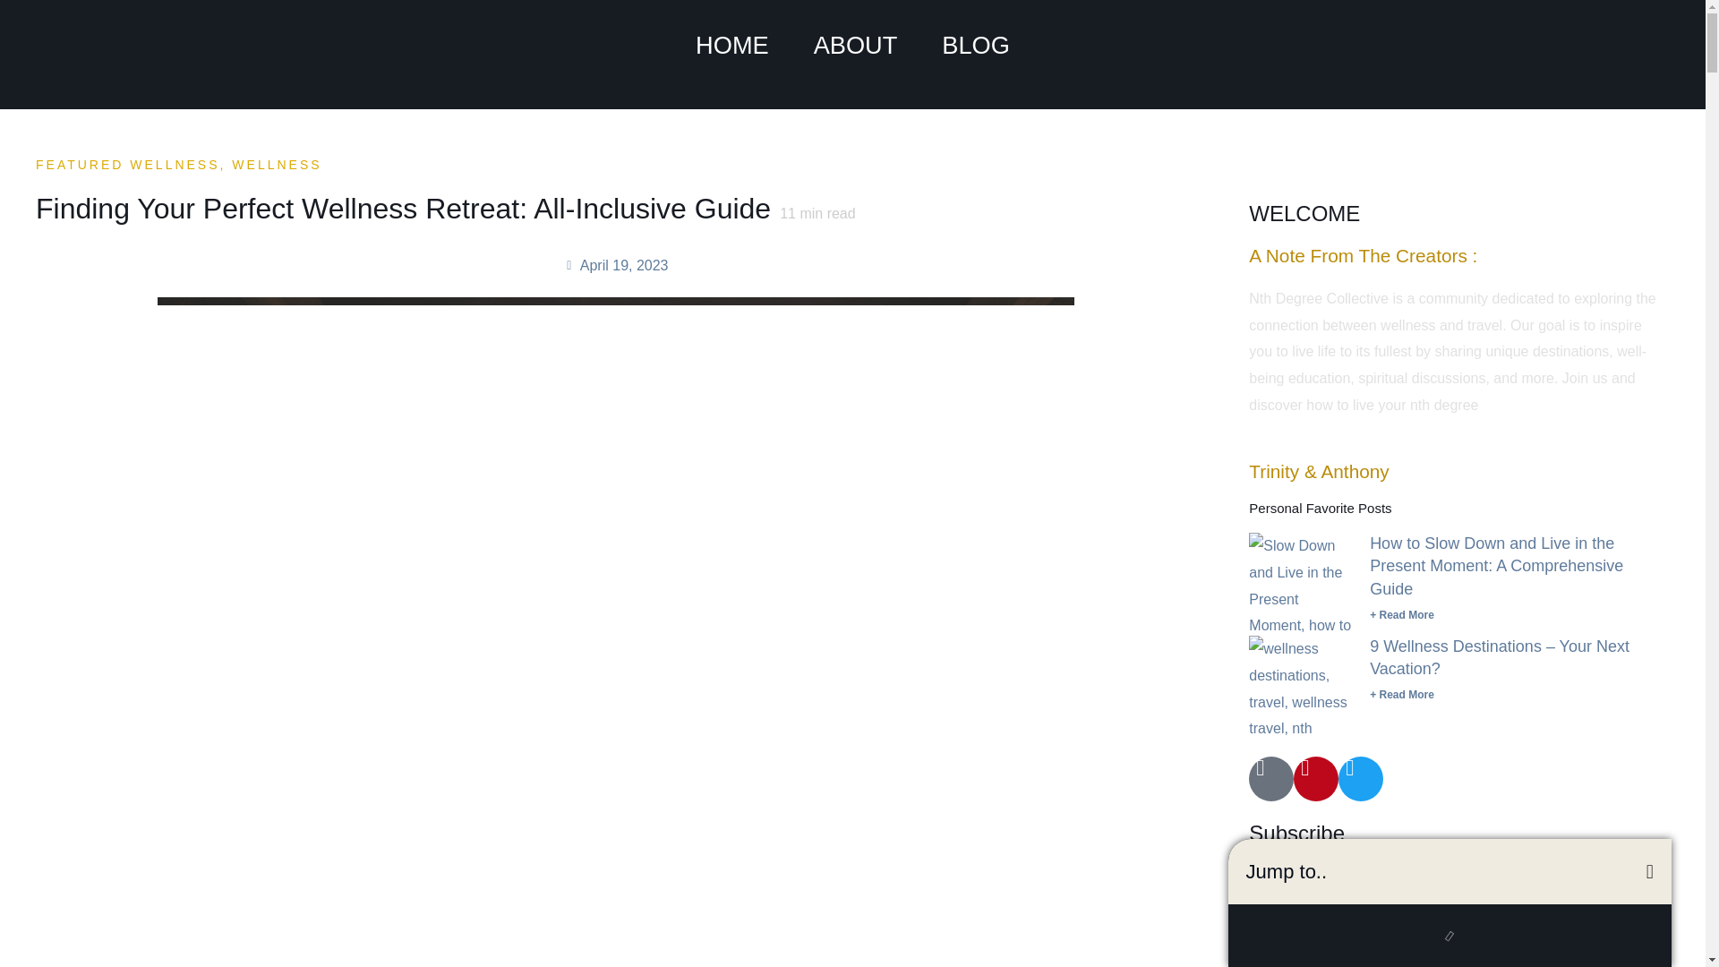 This screenshot has height=967, width=1719. Describe the element at coordinates (976, 45) in the screenshot. I see `BLOG` at that location.